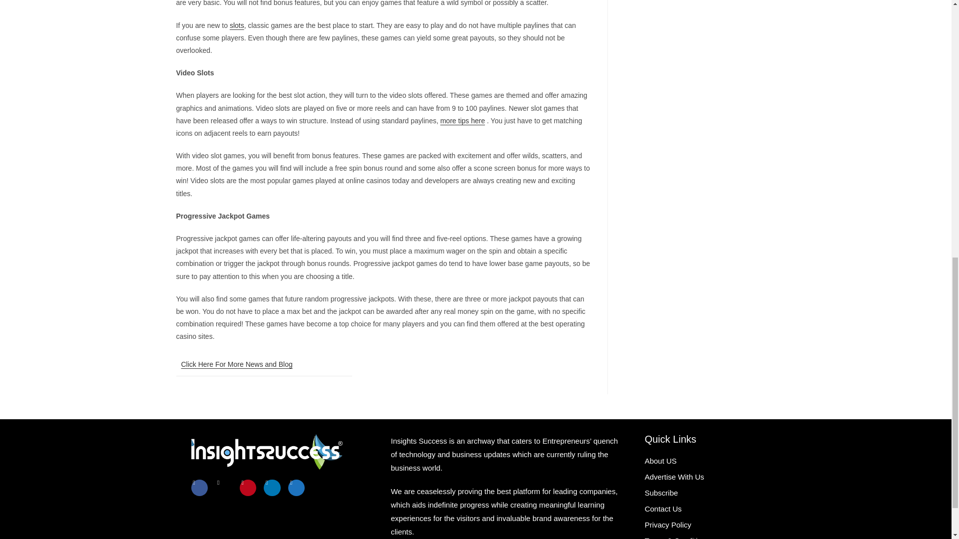  Describe the element at coordinates (237, 364) in the screenshot. I see `Click Here For More News and Blog` at that location.